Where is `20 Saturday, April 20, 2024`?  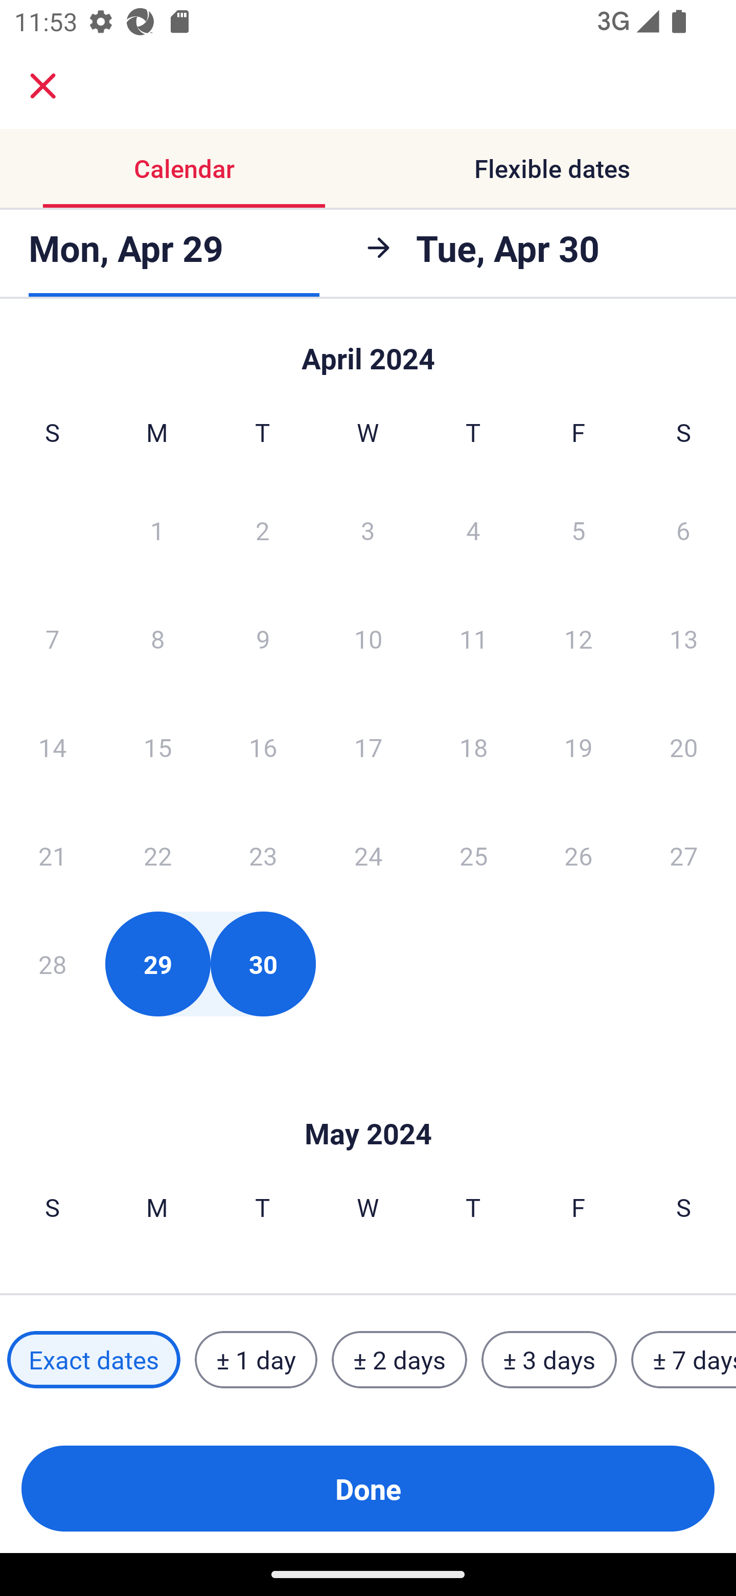
20 Saturday, April 20, 2024 is located at coordinates (684, 747).